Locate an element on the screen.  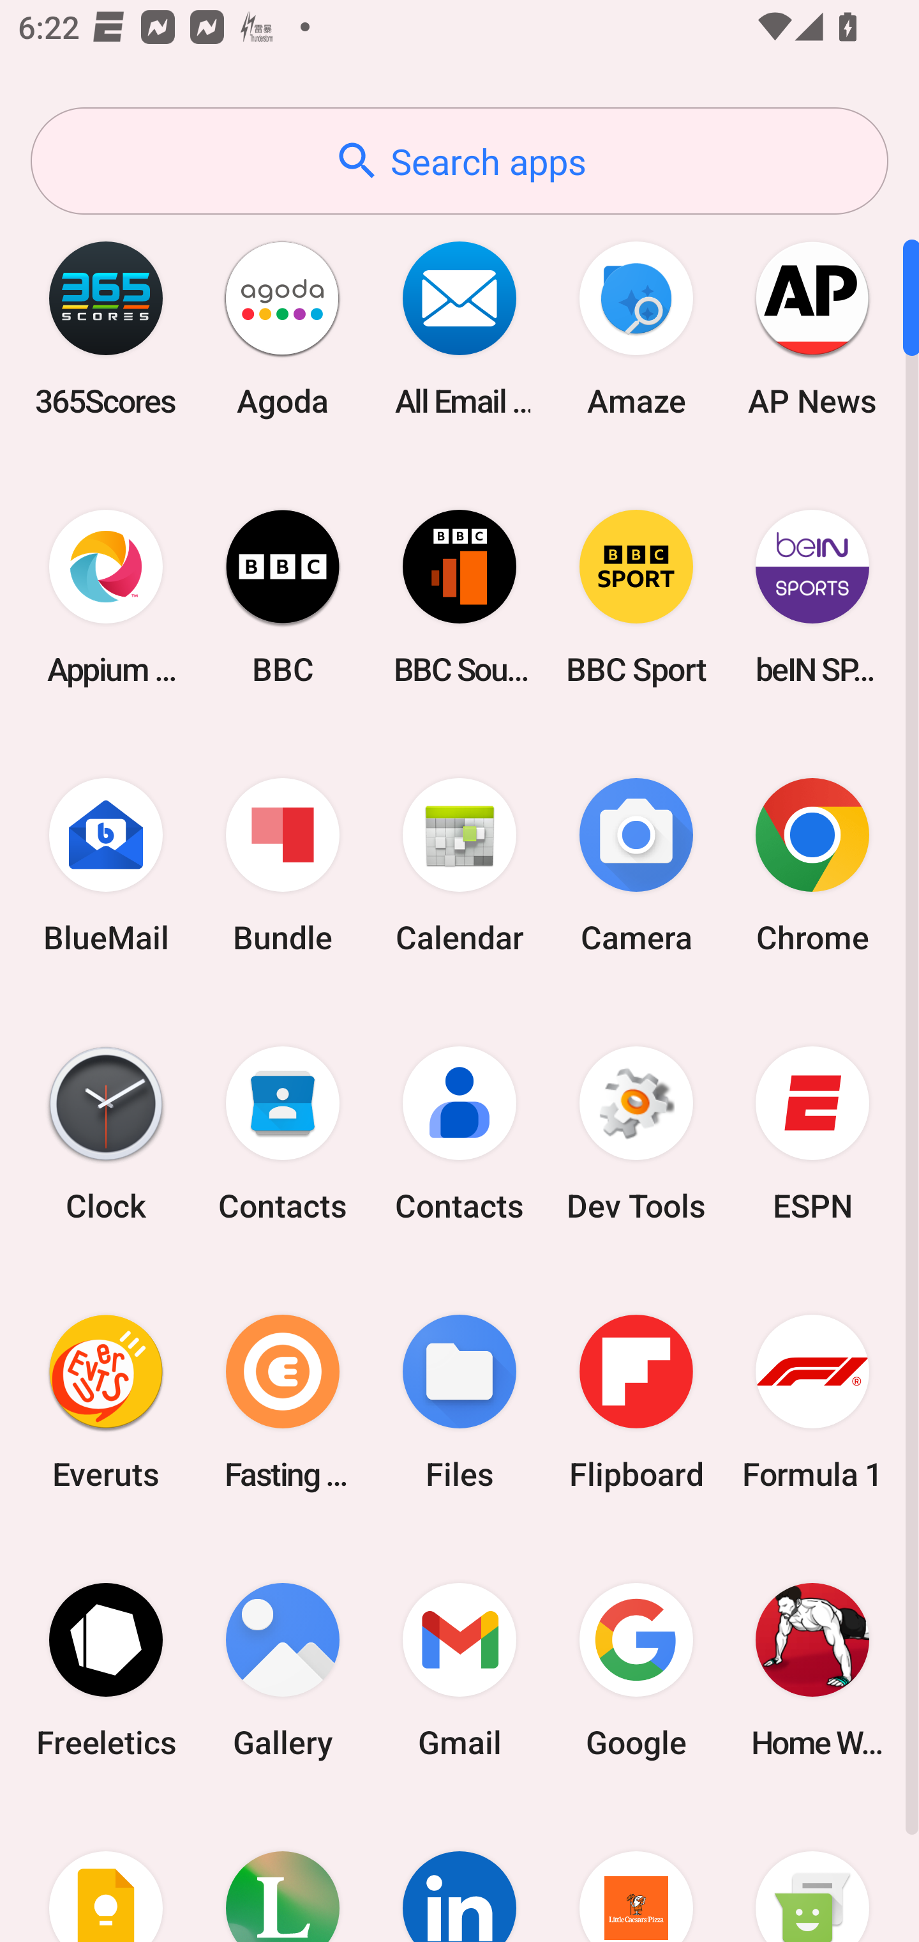
Clock is located at coordinates (106, 1134).